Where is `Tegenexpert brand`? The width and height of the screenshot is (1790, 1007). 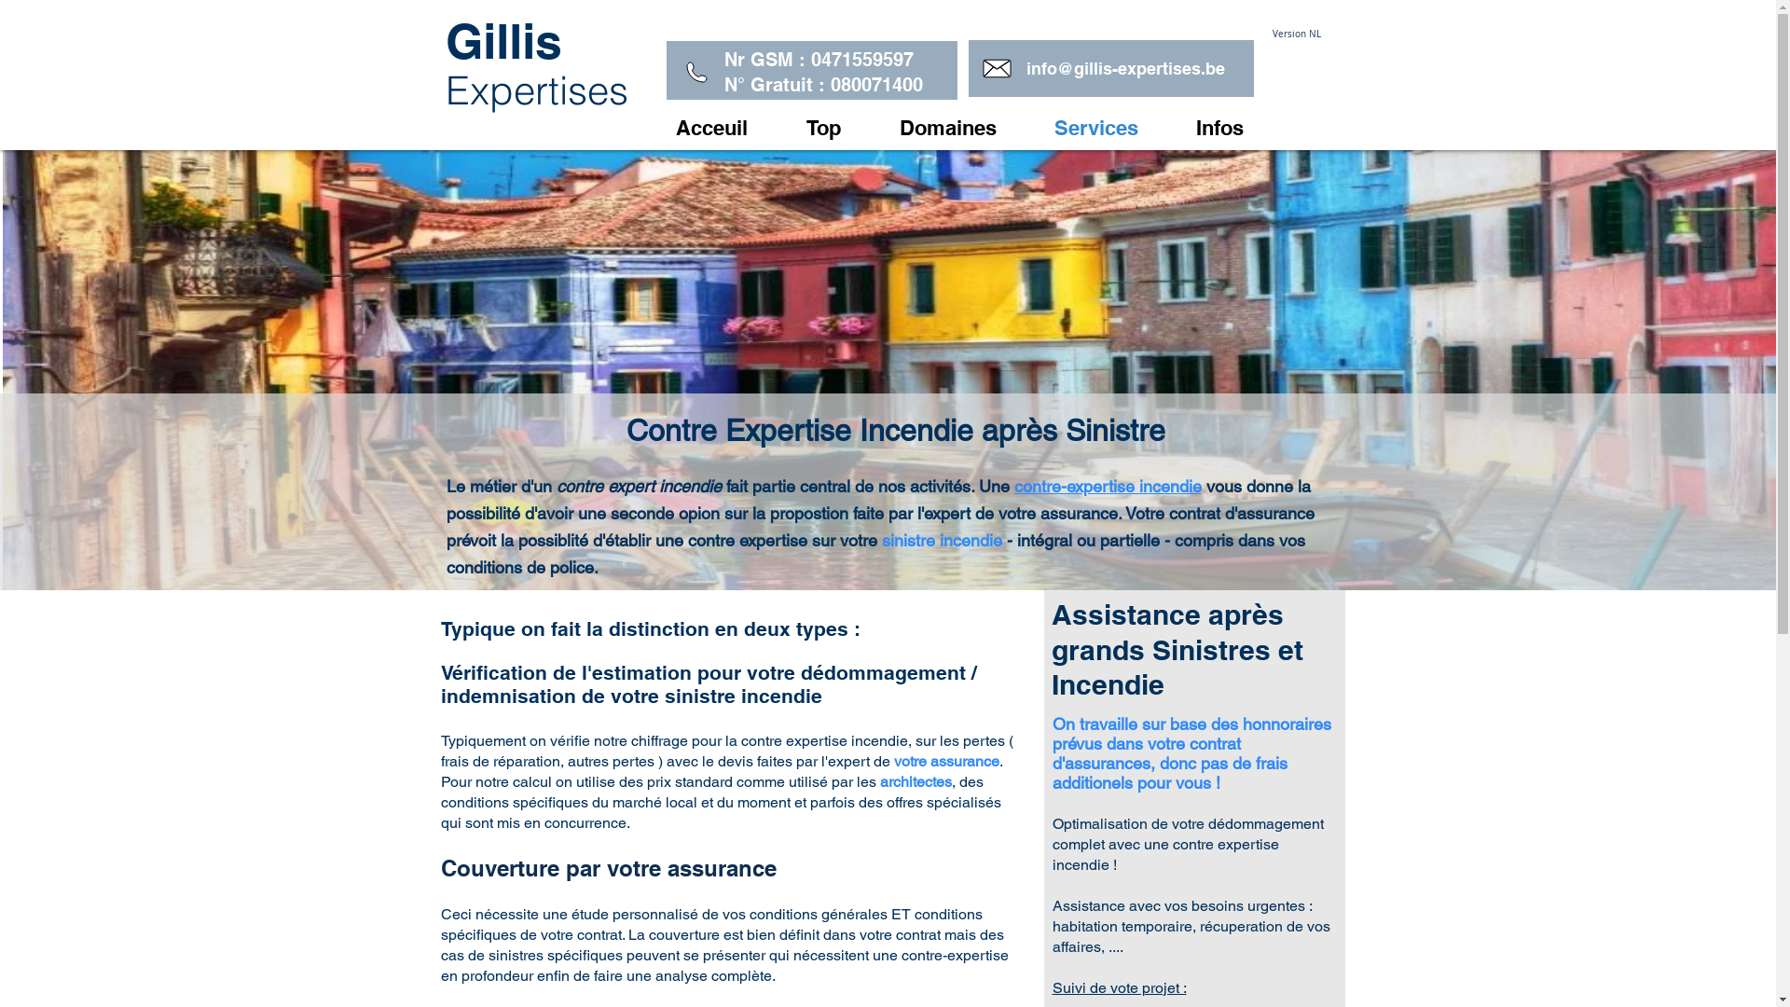 Tegenexpert brand is located at coordinates (826, 876).